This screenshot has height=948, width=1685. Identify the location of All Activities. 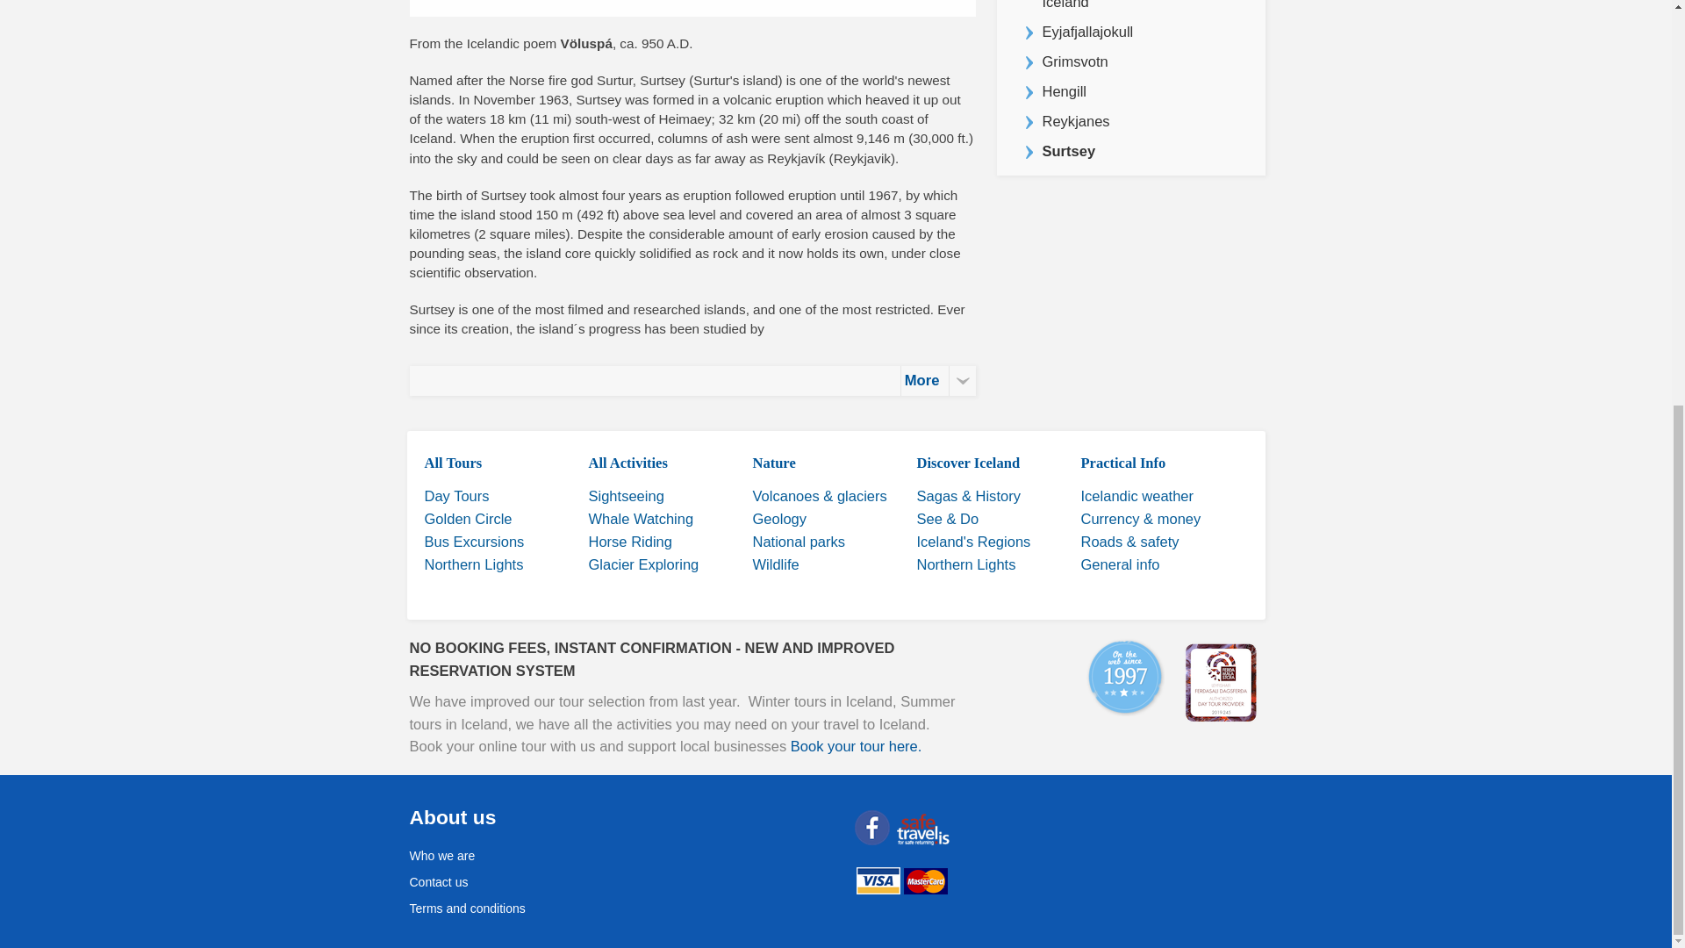
(627, 463).